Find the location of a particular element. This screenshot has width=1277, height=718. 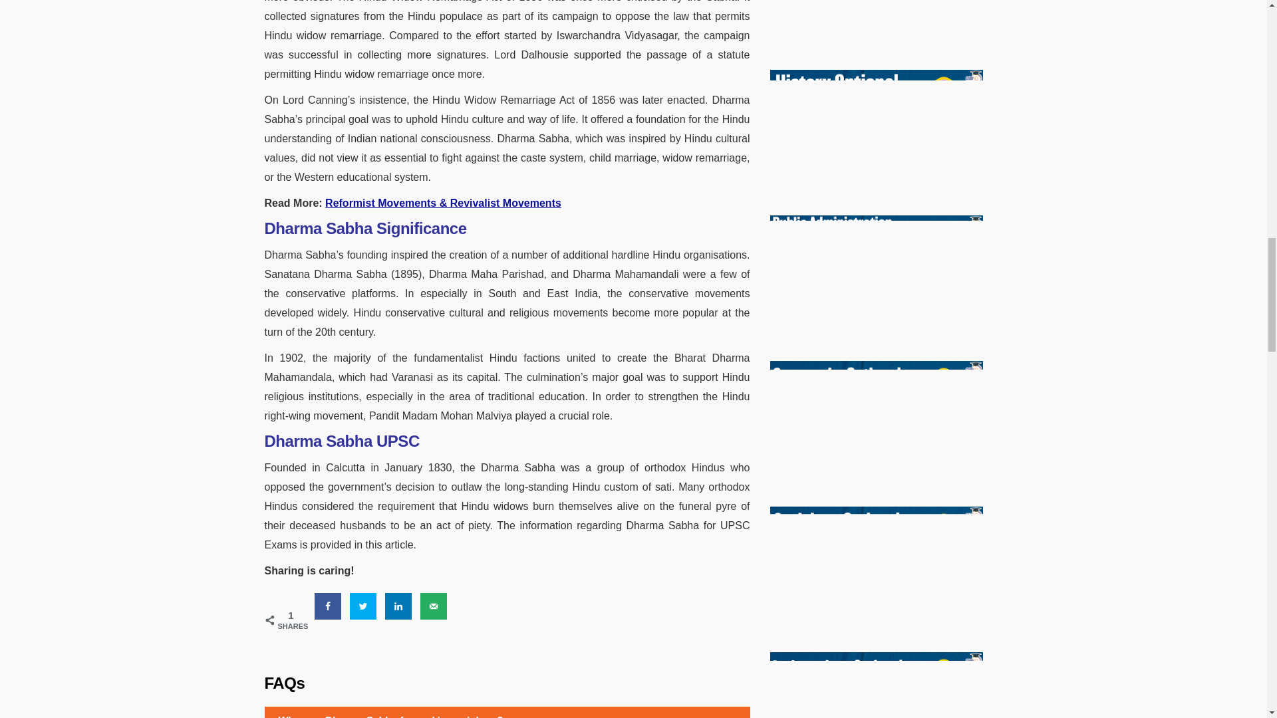

Share on LinkedIn is located at coordinates (398, 606).